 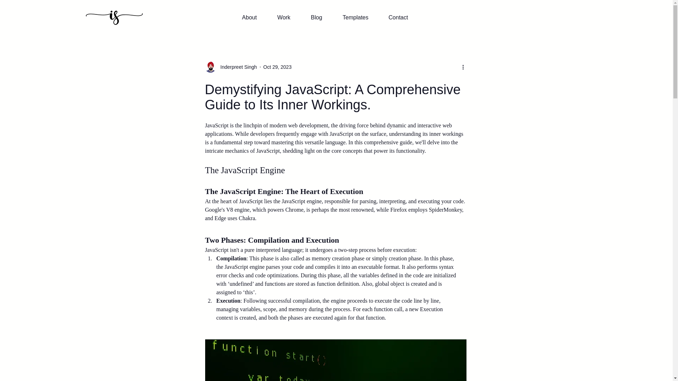 What do you see at coordinates (360, 17) in the screenshot?
I see `Templates` at bounding box center [360, 17].